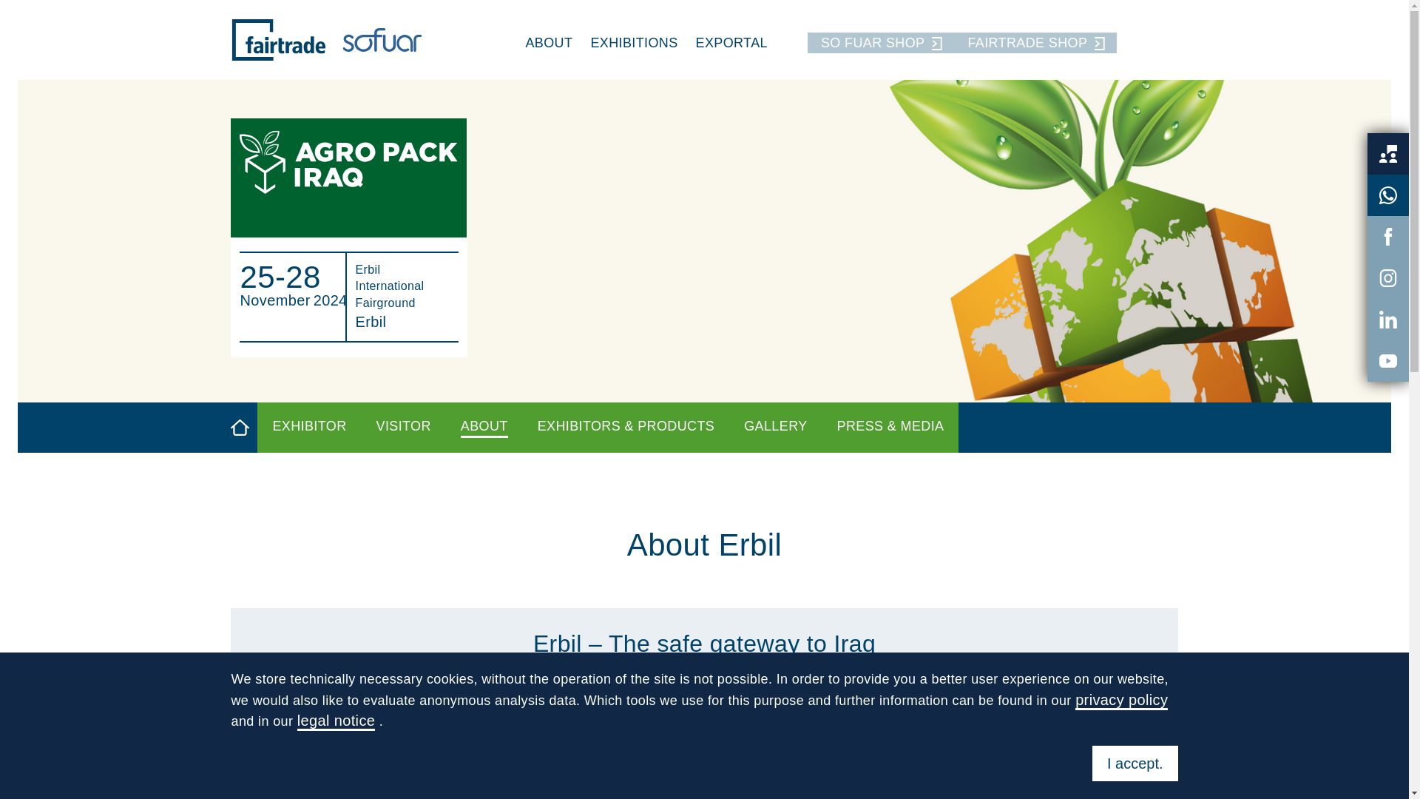 The width and height of the screenshot is (1420, 799). What do you see at coordinates (404, 427) in the screenshot?
I see `VISITOR` at bounding box center [404, 427].